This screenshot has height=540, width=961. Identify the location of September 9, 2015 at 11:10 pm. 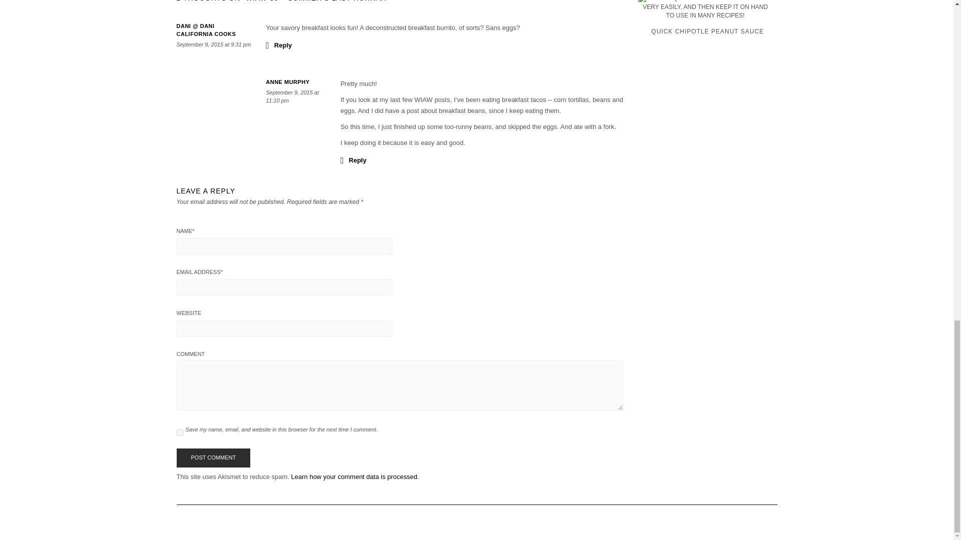
(292, 96).